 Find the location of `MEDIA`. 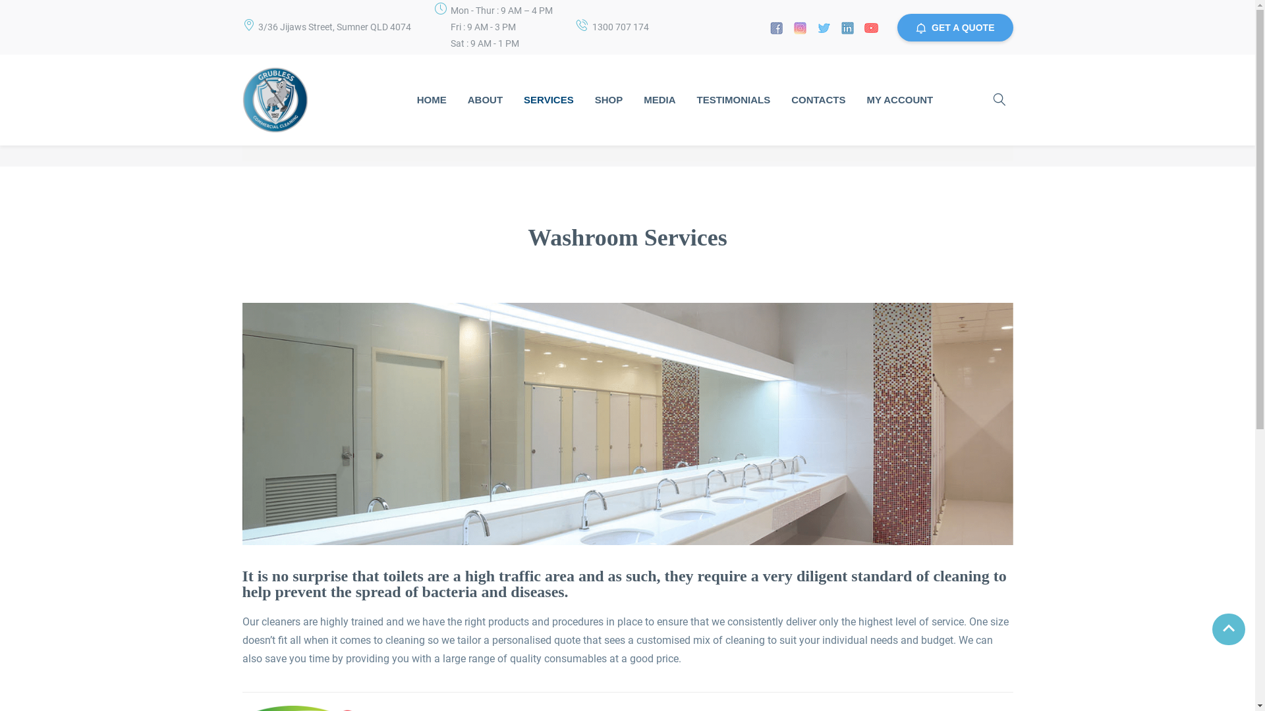

MEDIA is located at coordinates (660, 100).